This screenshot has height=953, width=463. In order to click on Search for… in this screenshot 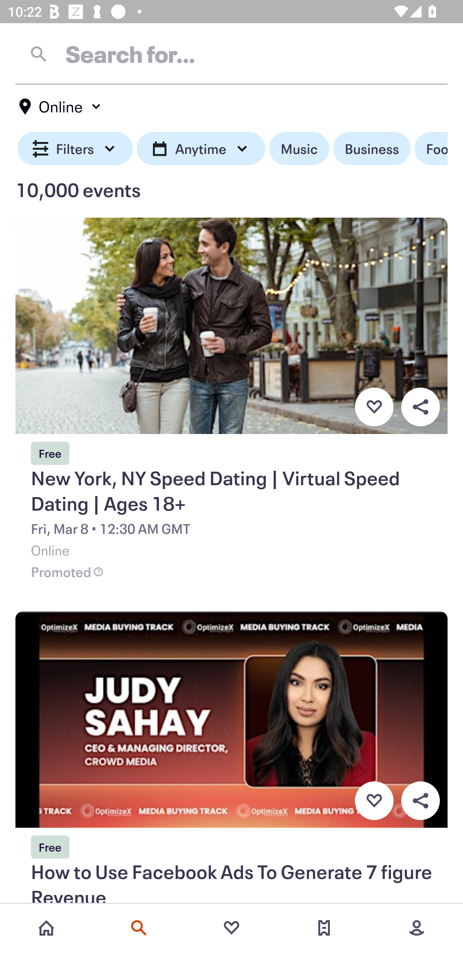, I will do `click(232, 54)`.